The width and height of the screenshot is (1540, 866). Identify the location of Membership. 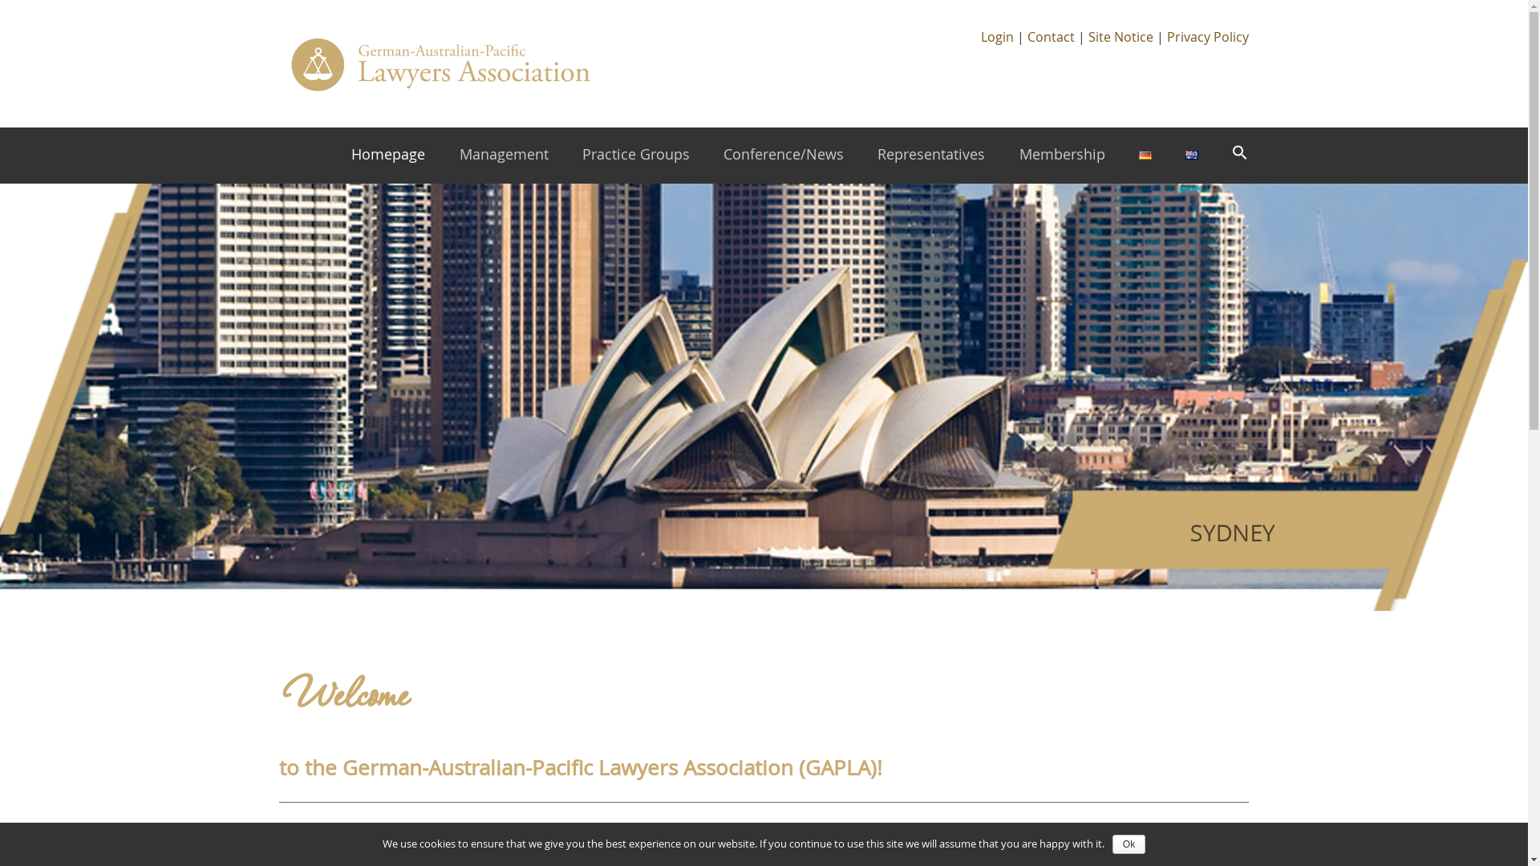
(1062, 156).